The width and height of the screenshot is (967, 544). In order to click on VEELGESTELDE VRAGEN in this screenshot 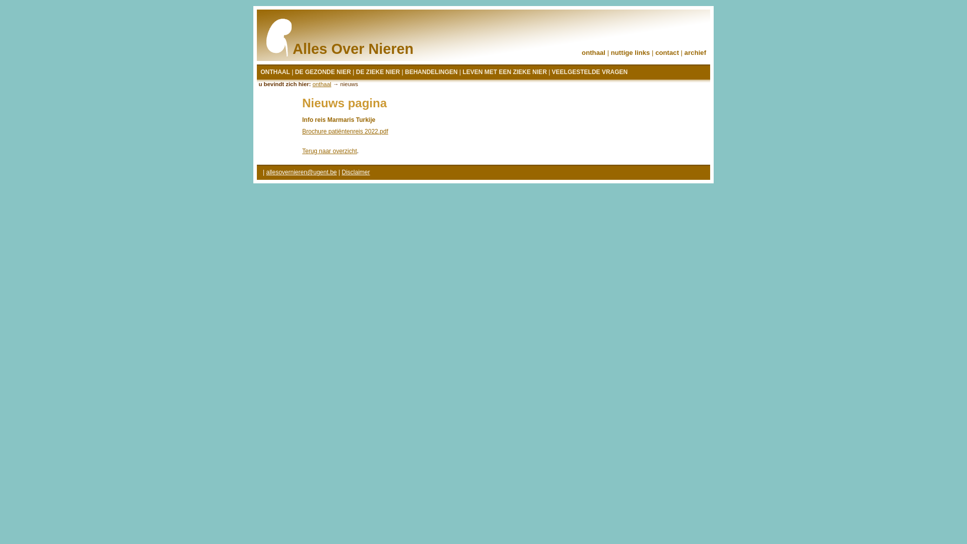, I will do `click(590, 73)`.